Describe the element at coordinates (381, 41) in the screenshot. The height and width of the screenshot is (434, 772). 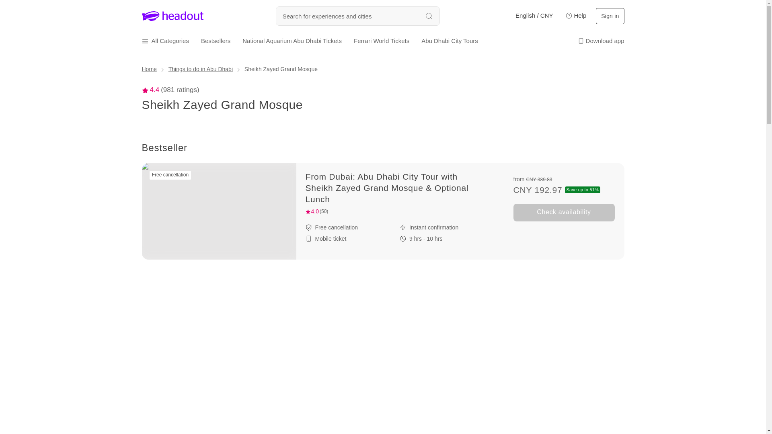
I see `Ferrari World Tickets` at that location.